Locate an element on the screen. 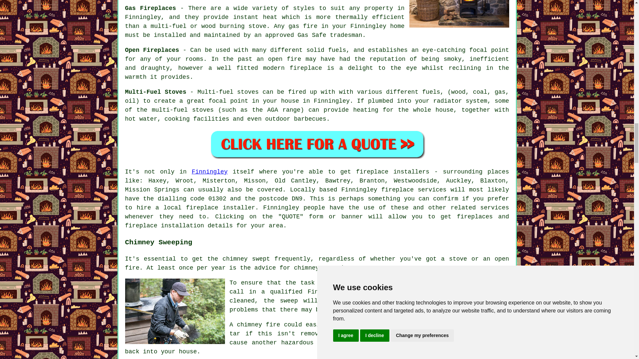  fireplace is located at coordinates (202, 207).